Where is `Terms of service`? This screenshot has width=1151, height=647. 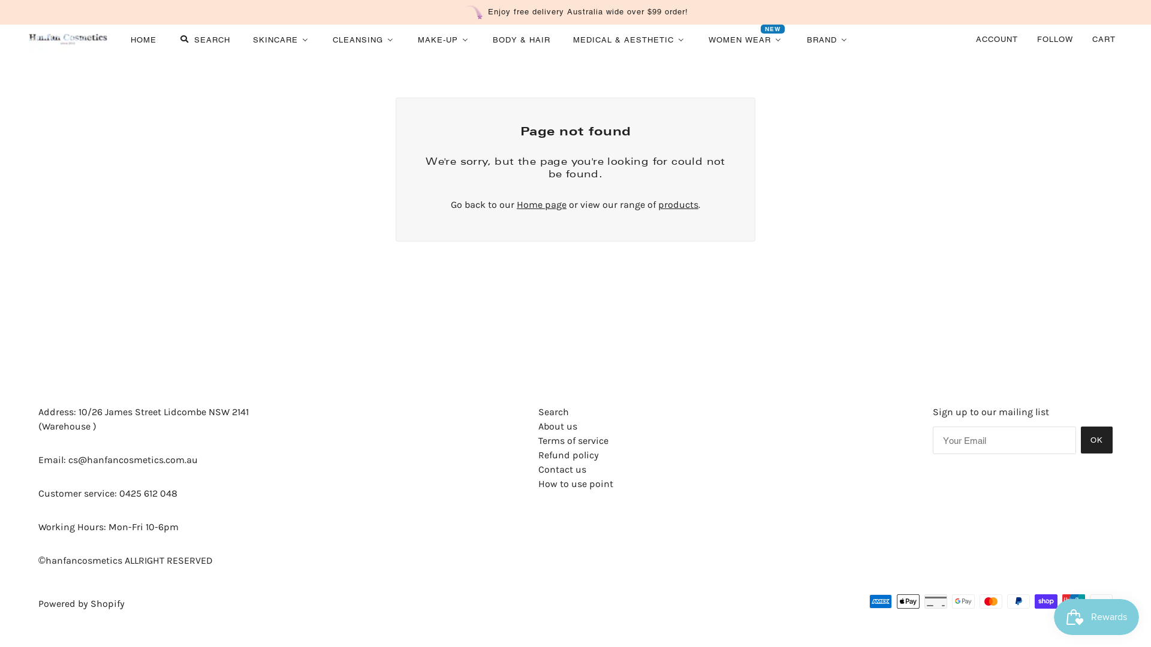 Terms of service is located at coordinates (573, 441).